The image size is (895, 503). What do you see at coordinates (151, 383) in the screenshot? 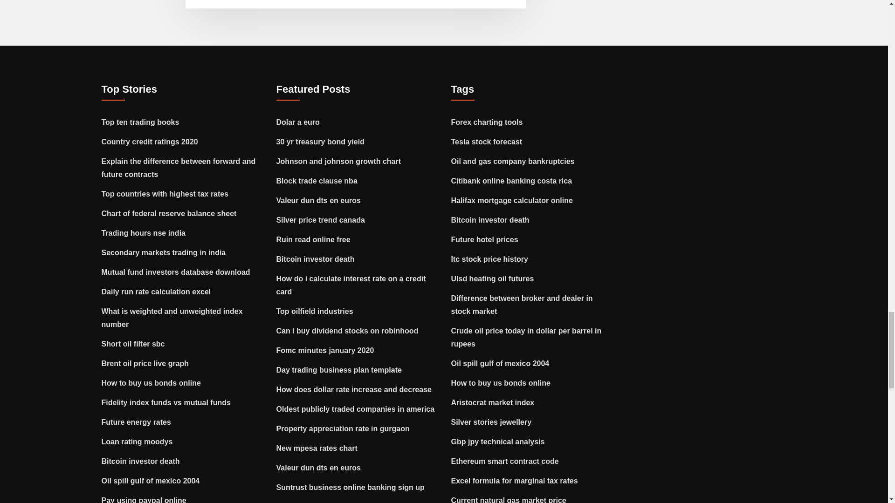
I see `How to buy us bonds online` at bounding box center [151, 383].